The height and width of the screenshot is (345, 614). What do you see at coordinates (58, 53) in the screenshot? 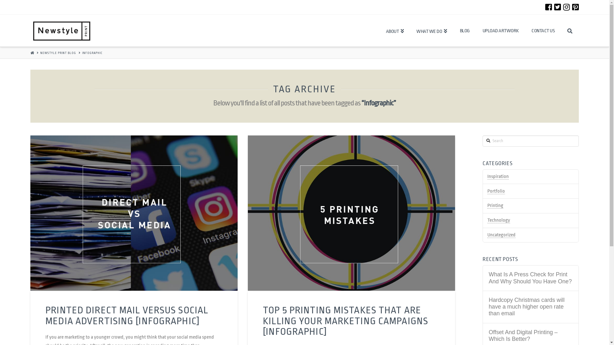
I see `NEWSTYLE PRINT BLOG` at bounding box center [58, 53].